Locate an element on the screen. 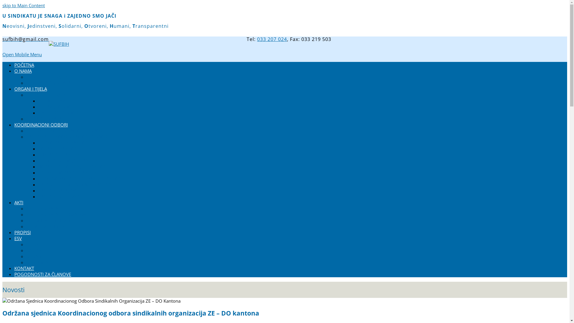  NADZORNI ODBOR is located at coordinates (58, 113).